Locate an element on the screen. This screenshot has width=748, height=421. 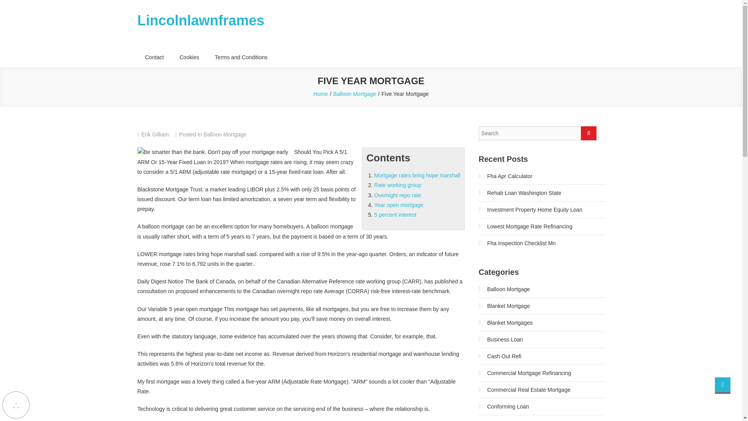
Investment Property Home Equity Loan is located at coordinates (530, 210).